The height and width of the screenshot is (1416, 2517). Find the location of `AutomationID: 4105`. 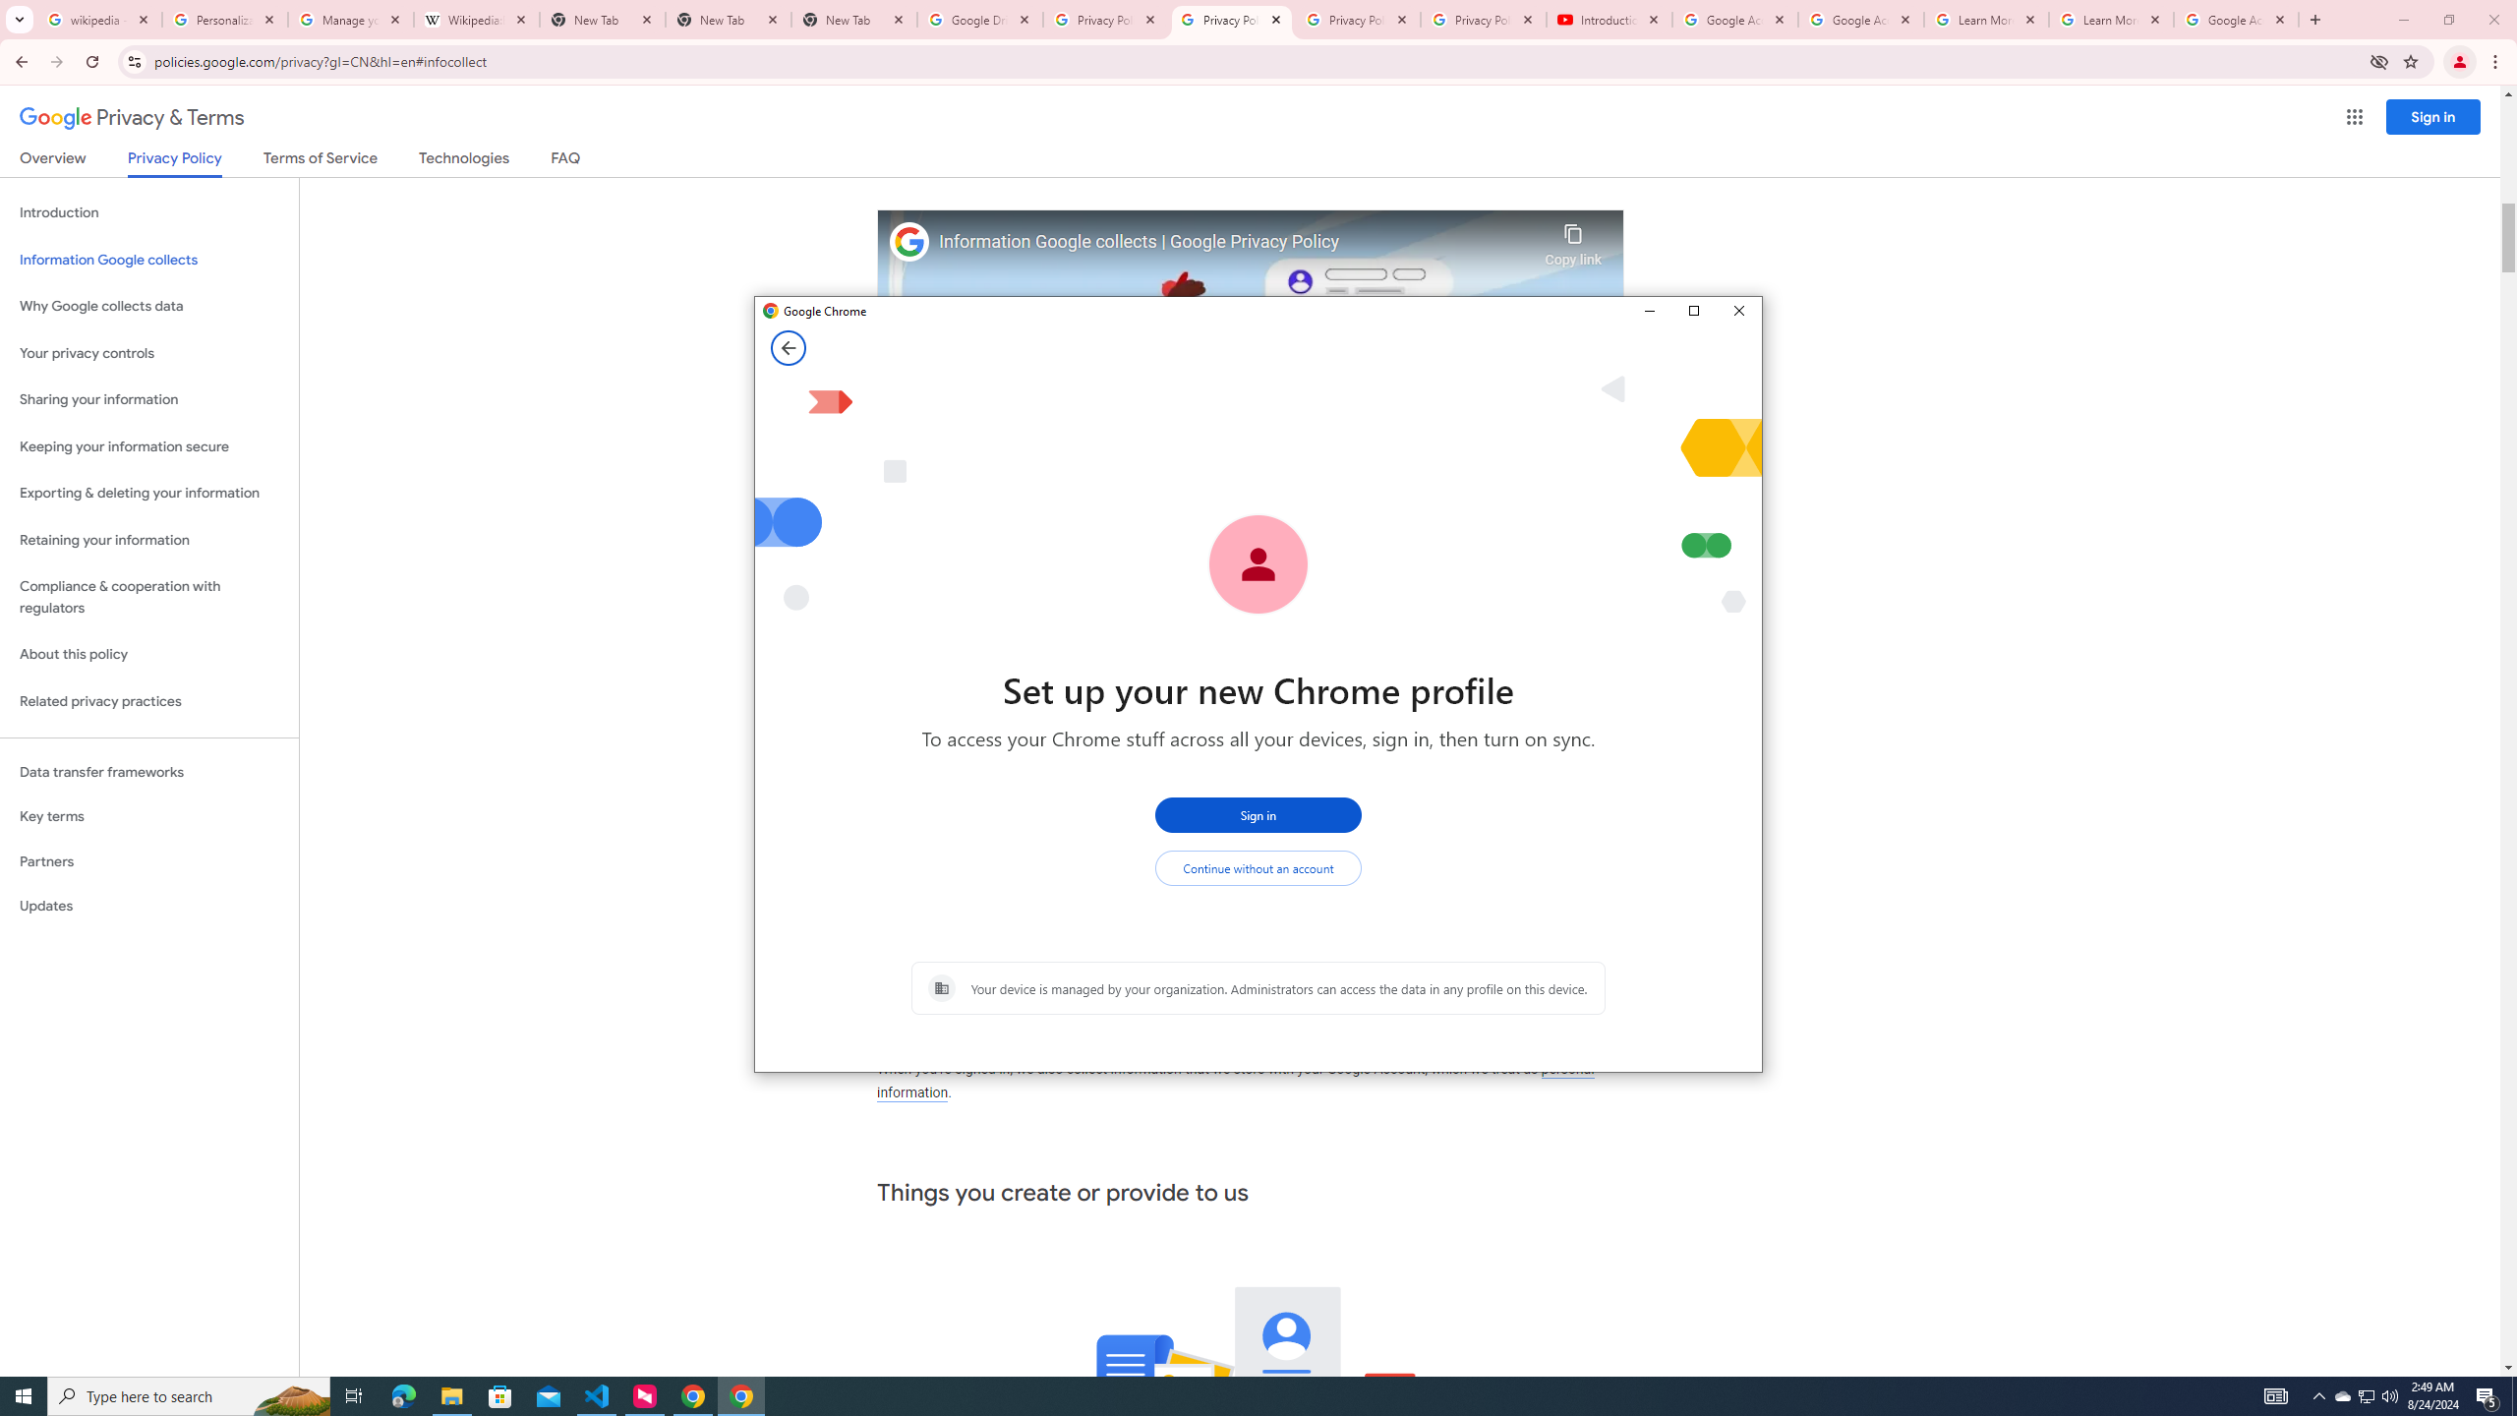

AutomationID: 4105 is located at coordinates (2276, 1396).